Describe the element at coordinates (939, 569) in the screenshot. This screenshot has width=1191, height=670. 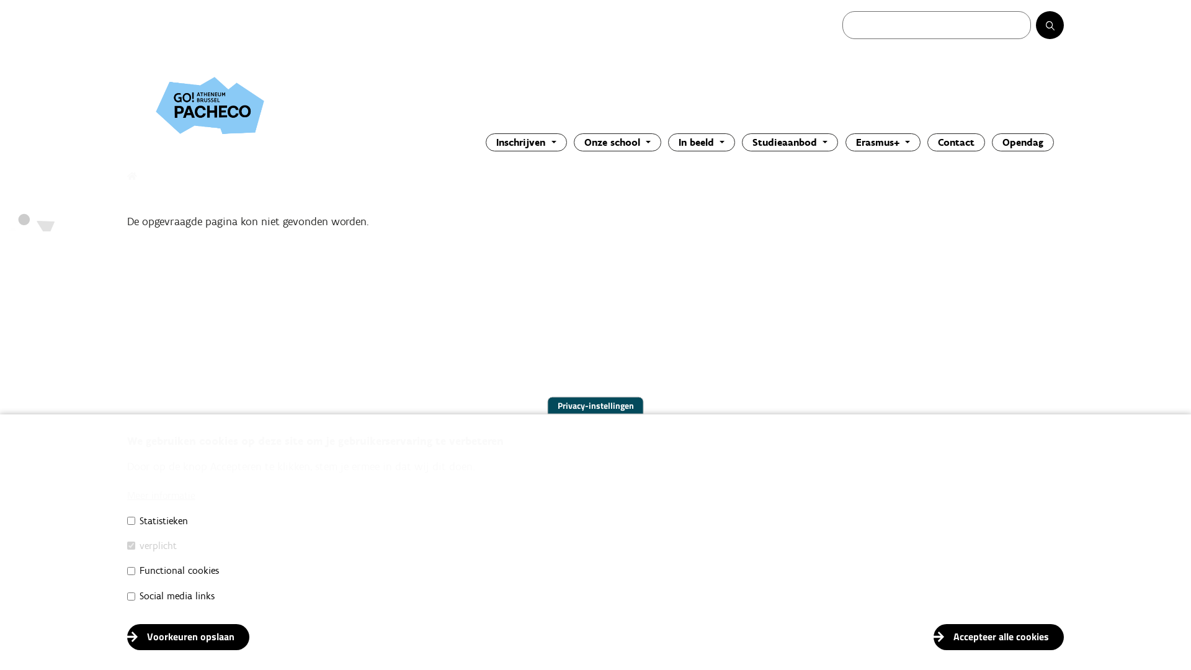
I see `Facebook` at that location.